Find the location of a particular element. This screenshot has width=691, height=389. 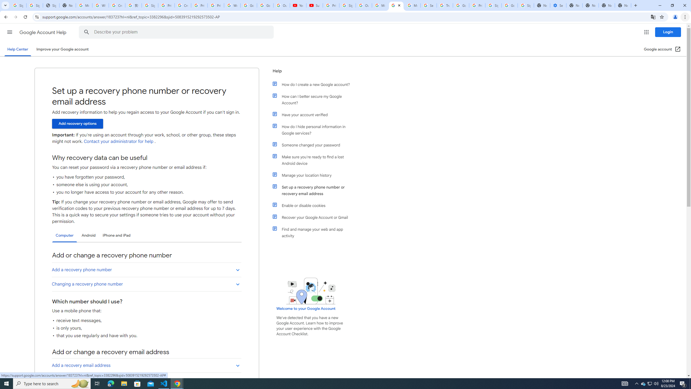

Computer is located at coordinates (65, 236).